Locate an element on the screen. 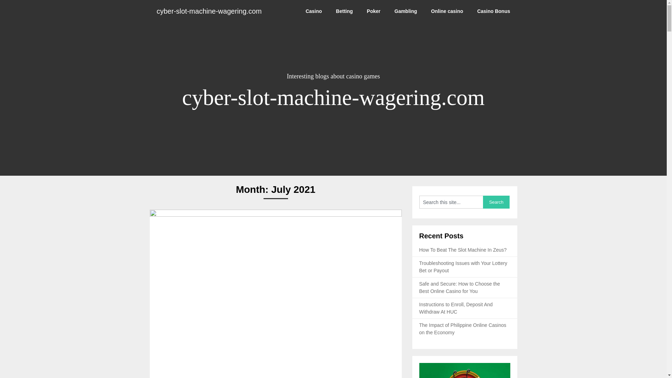 The height and width of the screenshot is (378, 672). Troubleshooting Issues with Your Lottery Bet or Payout is located at coordinates (463, 267).